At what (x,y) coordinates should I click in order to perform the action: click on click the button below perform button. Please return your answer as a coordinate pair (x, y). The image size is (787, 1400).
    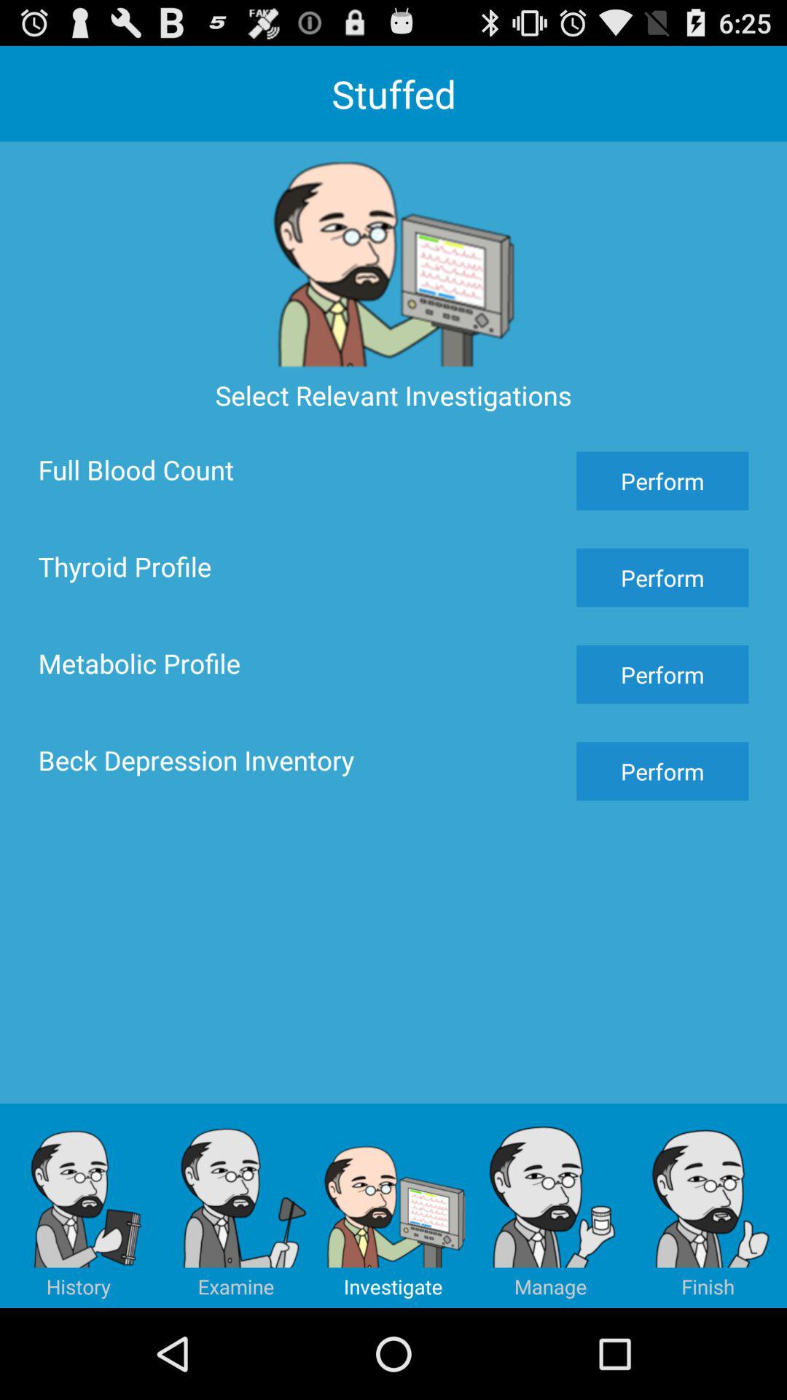
    Looking at the image, I should click on (708, 1205).